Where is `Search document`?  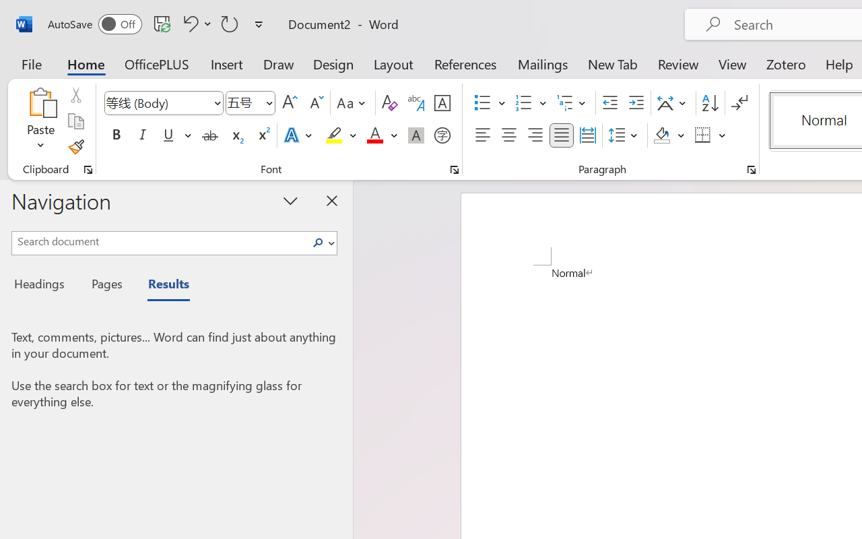
Search document is located at coordinates (159, 241).